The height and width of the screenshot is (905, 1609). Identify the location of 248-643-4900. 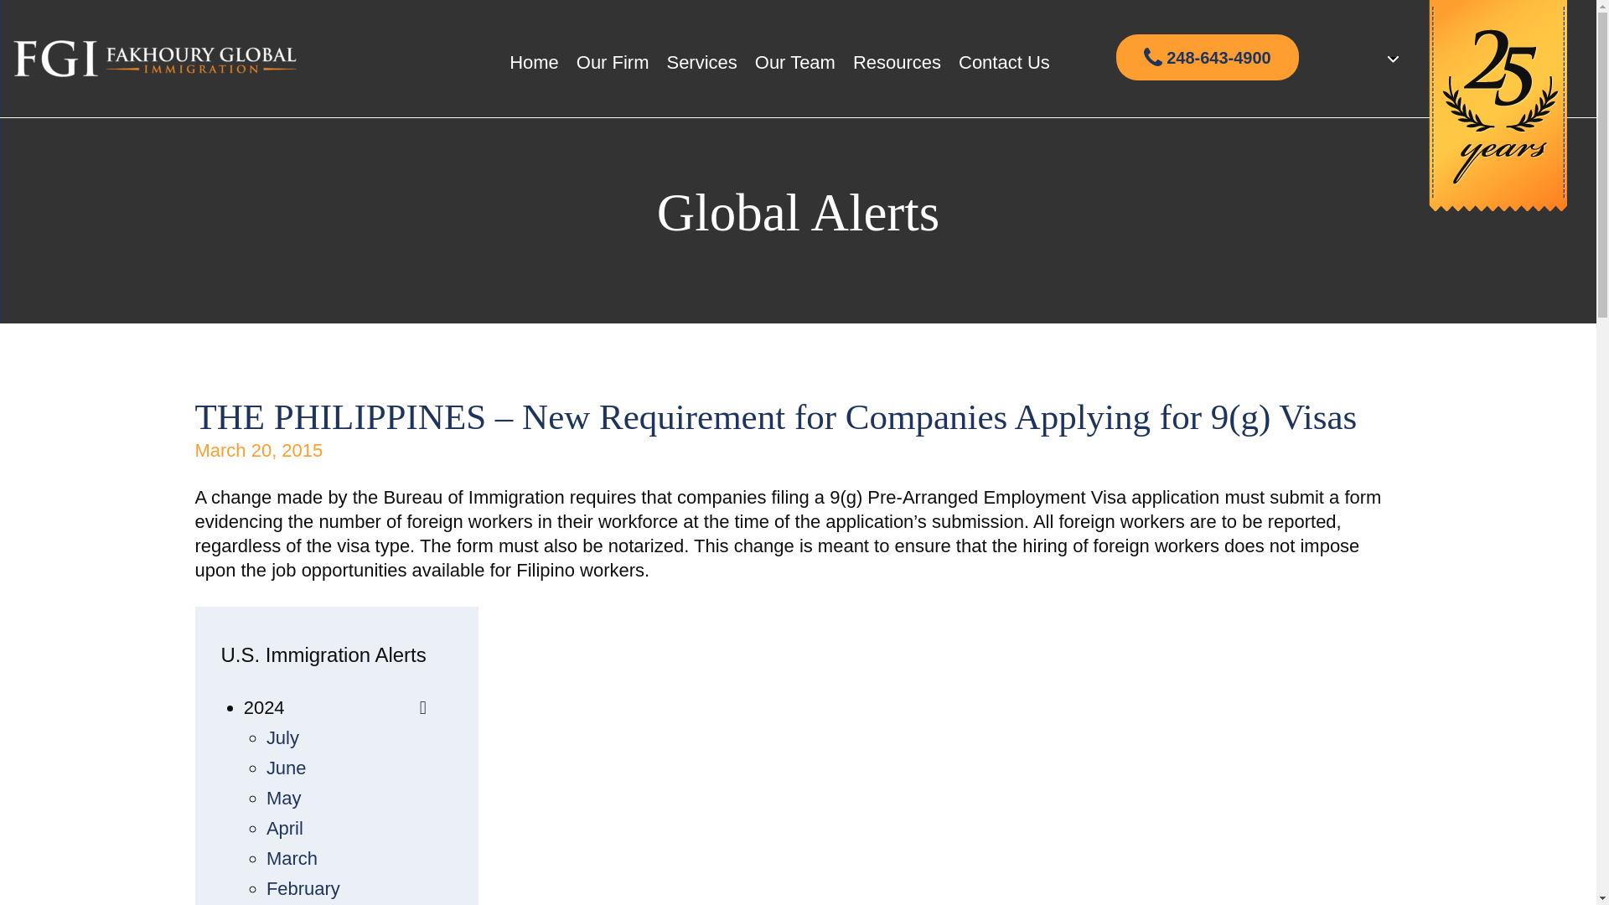
(1207, 57).